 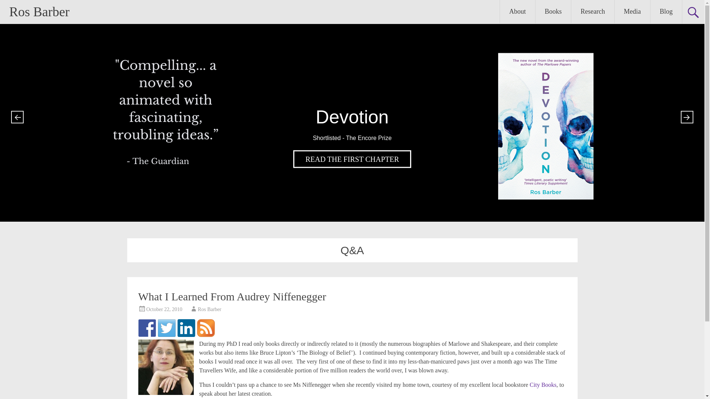 What do you see at coordinates (232, 296) in the screenshot?
I see `What I Learned From Audrey Niffenegger` at bounding box center [232, 296].